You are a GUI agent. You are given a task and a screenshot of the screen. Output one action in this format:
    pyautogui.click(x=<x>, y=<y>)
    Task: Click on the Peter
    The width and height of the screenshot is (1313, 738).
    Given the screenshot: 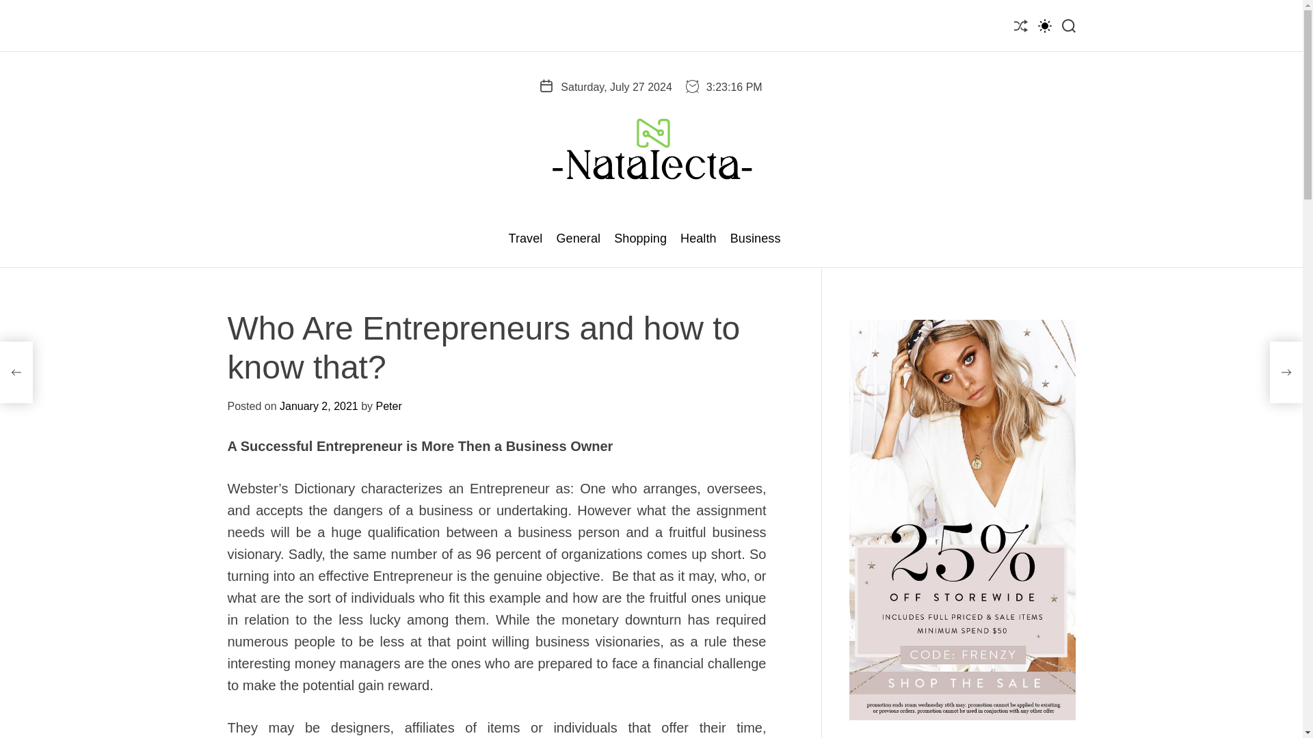 What is the action you would take?
    pyautogui.click(x=388, y=406)
    